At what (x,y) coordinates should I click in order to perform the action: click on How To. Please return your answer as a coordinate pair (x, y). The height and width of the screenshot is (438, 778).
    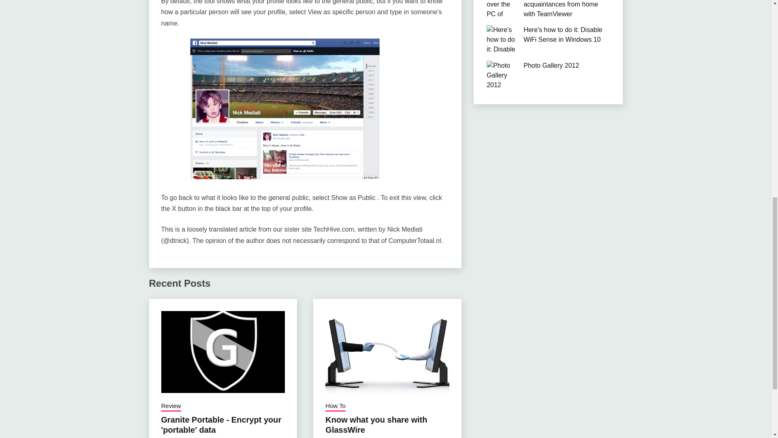
    Looking at the image, I should click on (335, 407).